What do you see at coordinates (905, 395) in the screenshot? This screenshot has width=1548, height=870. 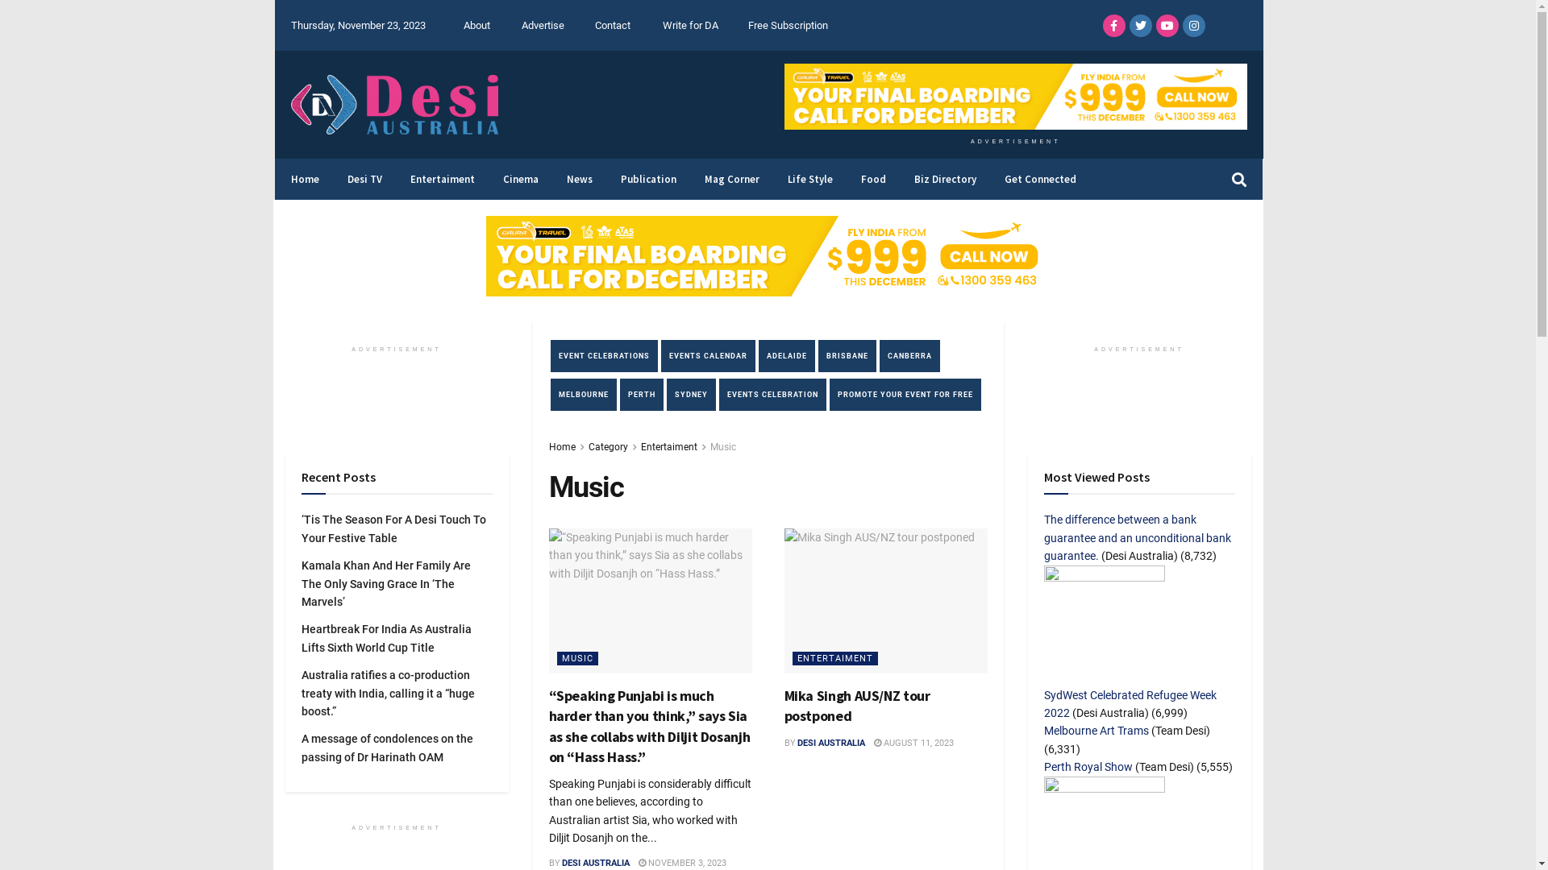 I see `PROMOTE YOUR EVENT FOR FREE` at bounding box center [905, 395].